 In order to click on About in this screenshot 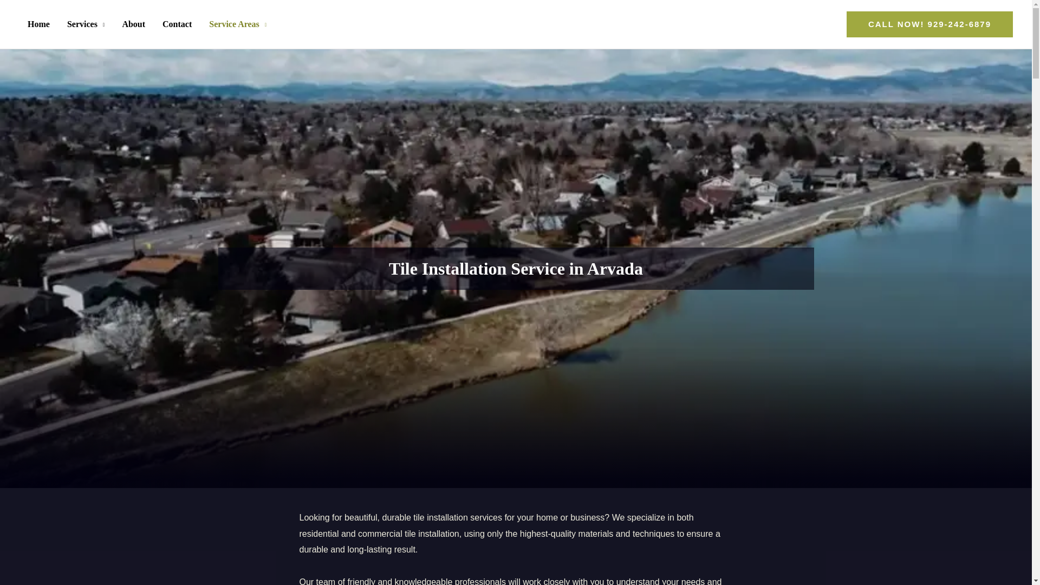, I will do `click(133, 24)`.